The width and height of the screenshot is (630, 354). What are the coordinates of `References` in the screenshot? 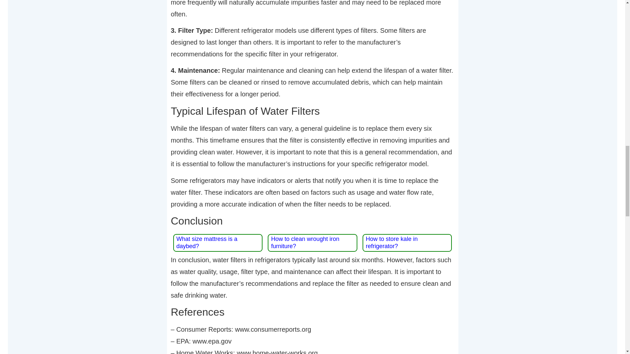 It's located at (312, 312).